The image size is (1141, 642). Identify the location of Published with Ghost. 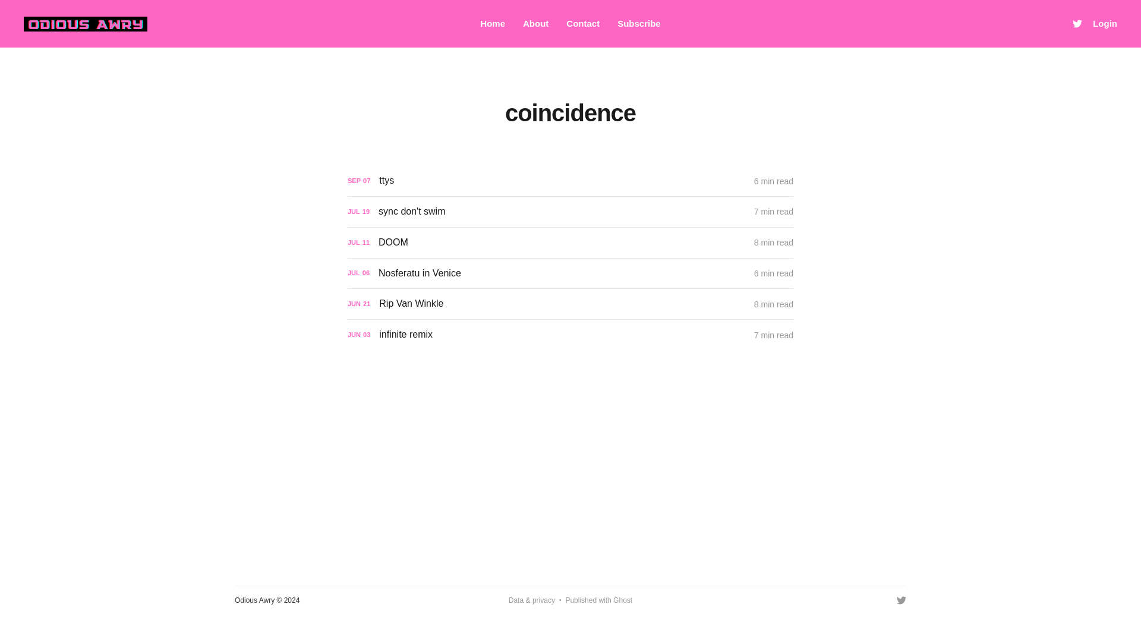
(598, 600).